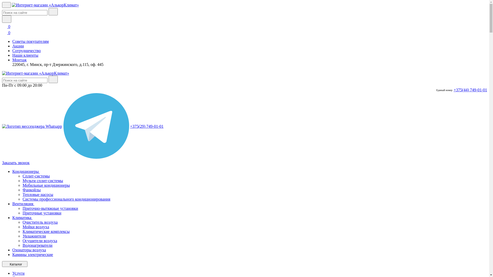 This screenshot has width=493, height=277. I want to click on +375(29) 749-01-01, so click(147, 126).